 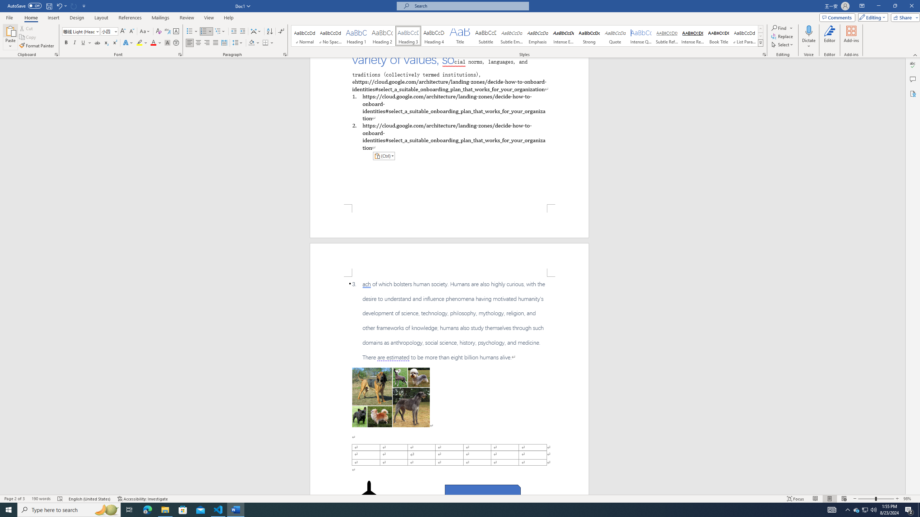 What do you see at coordinates (114, 43) in the screenshot?
I see `Superscript` at bounding box center [114, 43].